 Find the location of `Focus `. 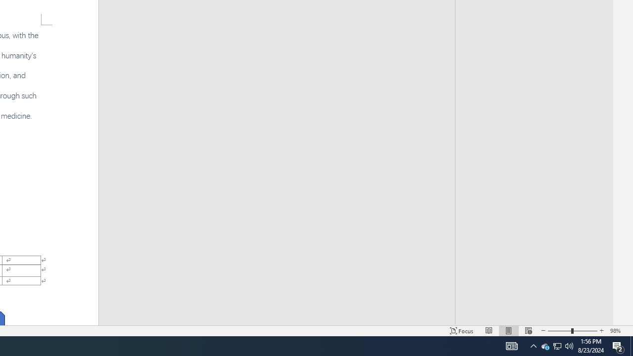

Focus  is located at coordinates (462, 330).